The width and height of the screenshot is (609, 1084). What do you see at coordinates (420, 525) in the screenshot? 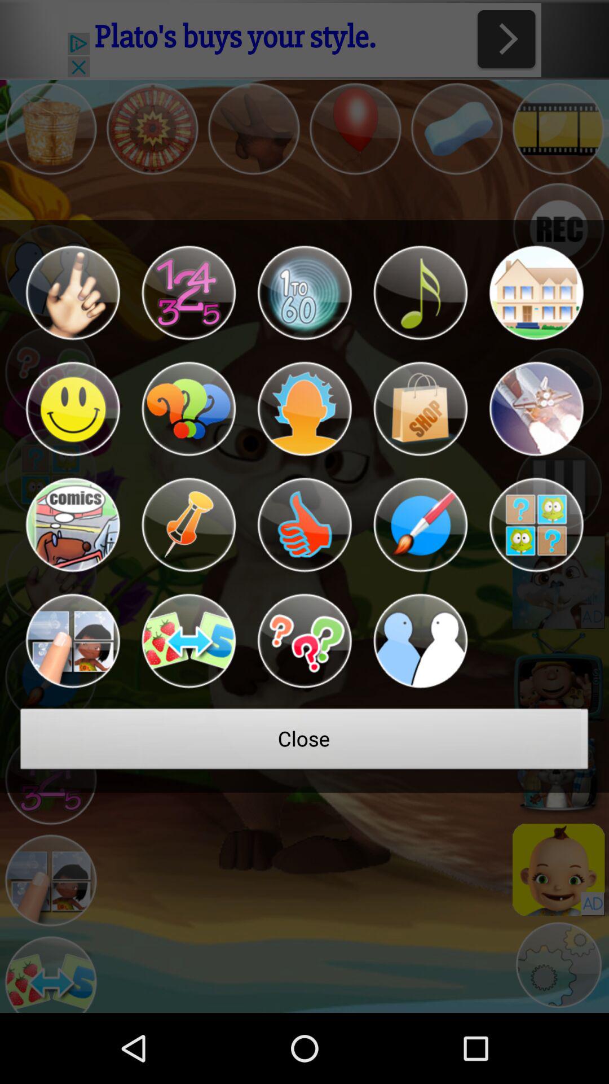
I see `change color` at bounding box center [420, 525].